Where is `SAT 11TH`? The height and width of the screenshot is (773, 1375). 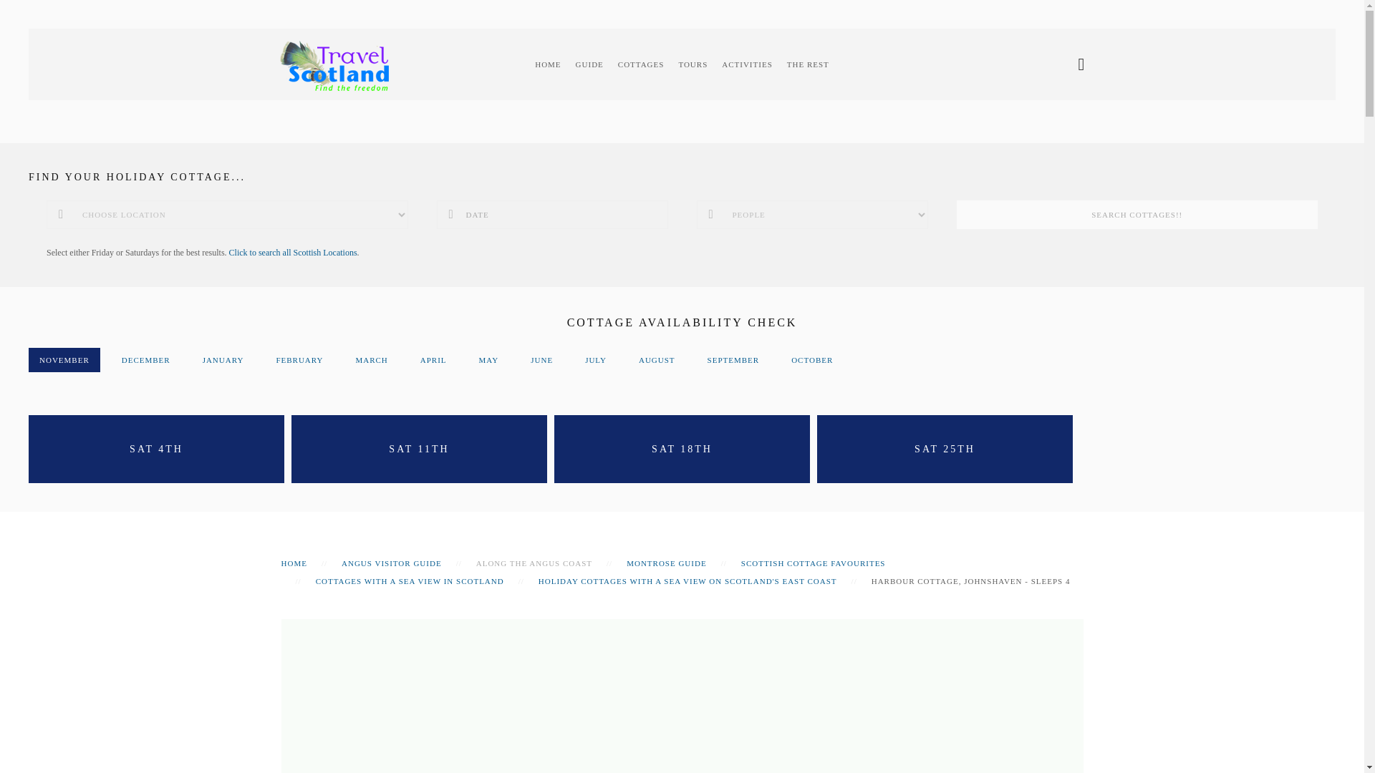
SAT 11TH is located at coordinates (420, 449).